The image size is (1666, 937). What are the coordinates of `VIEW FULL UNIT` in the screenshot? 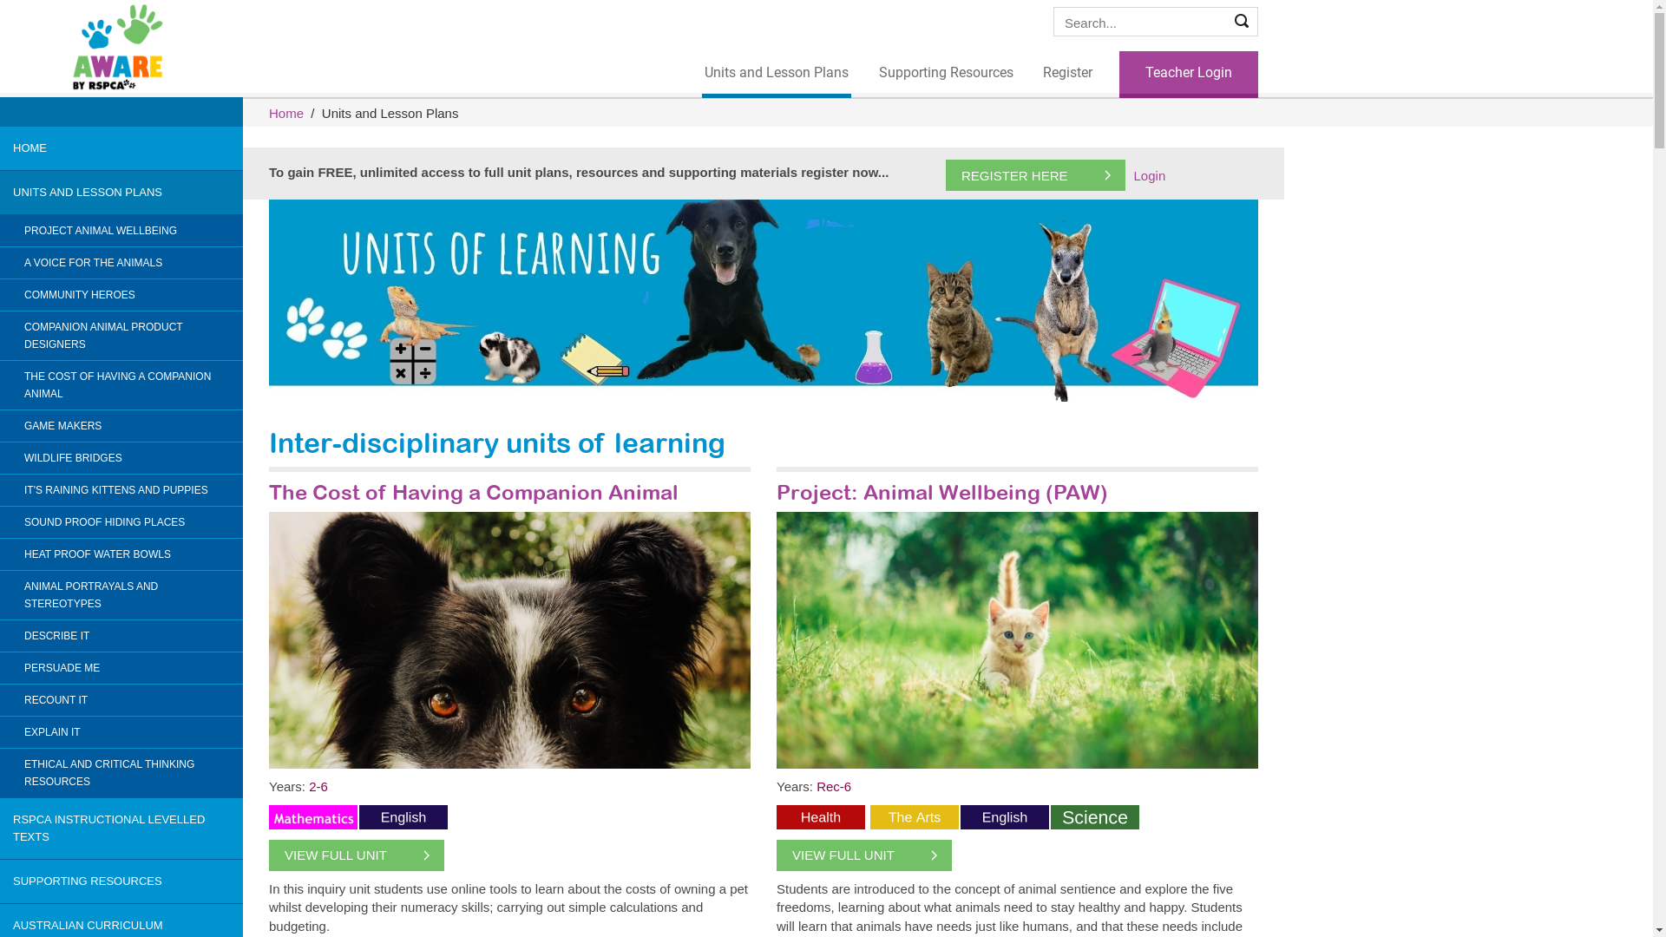 It's located at (864, 855).